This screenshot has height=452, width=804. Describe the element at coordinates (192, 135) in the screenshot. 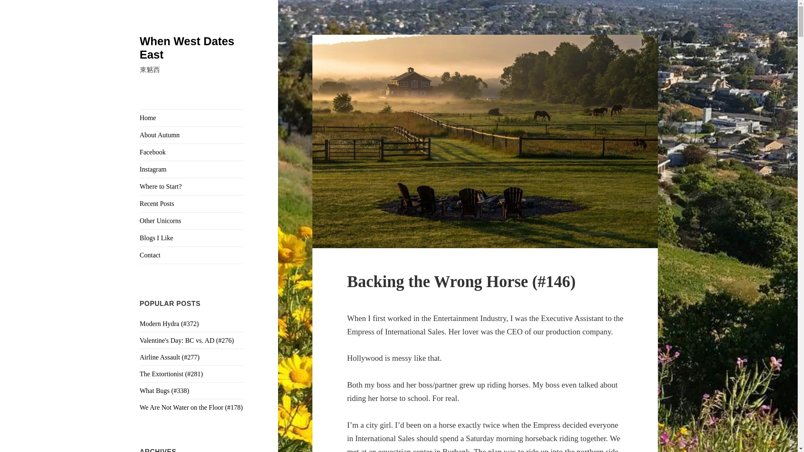

I see `About Autumn` at that location.